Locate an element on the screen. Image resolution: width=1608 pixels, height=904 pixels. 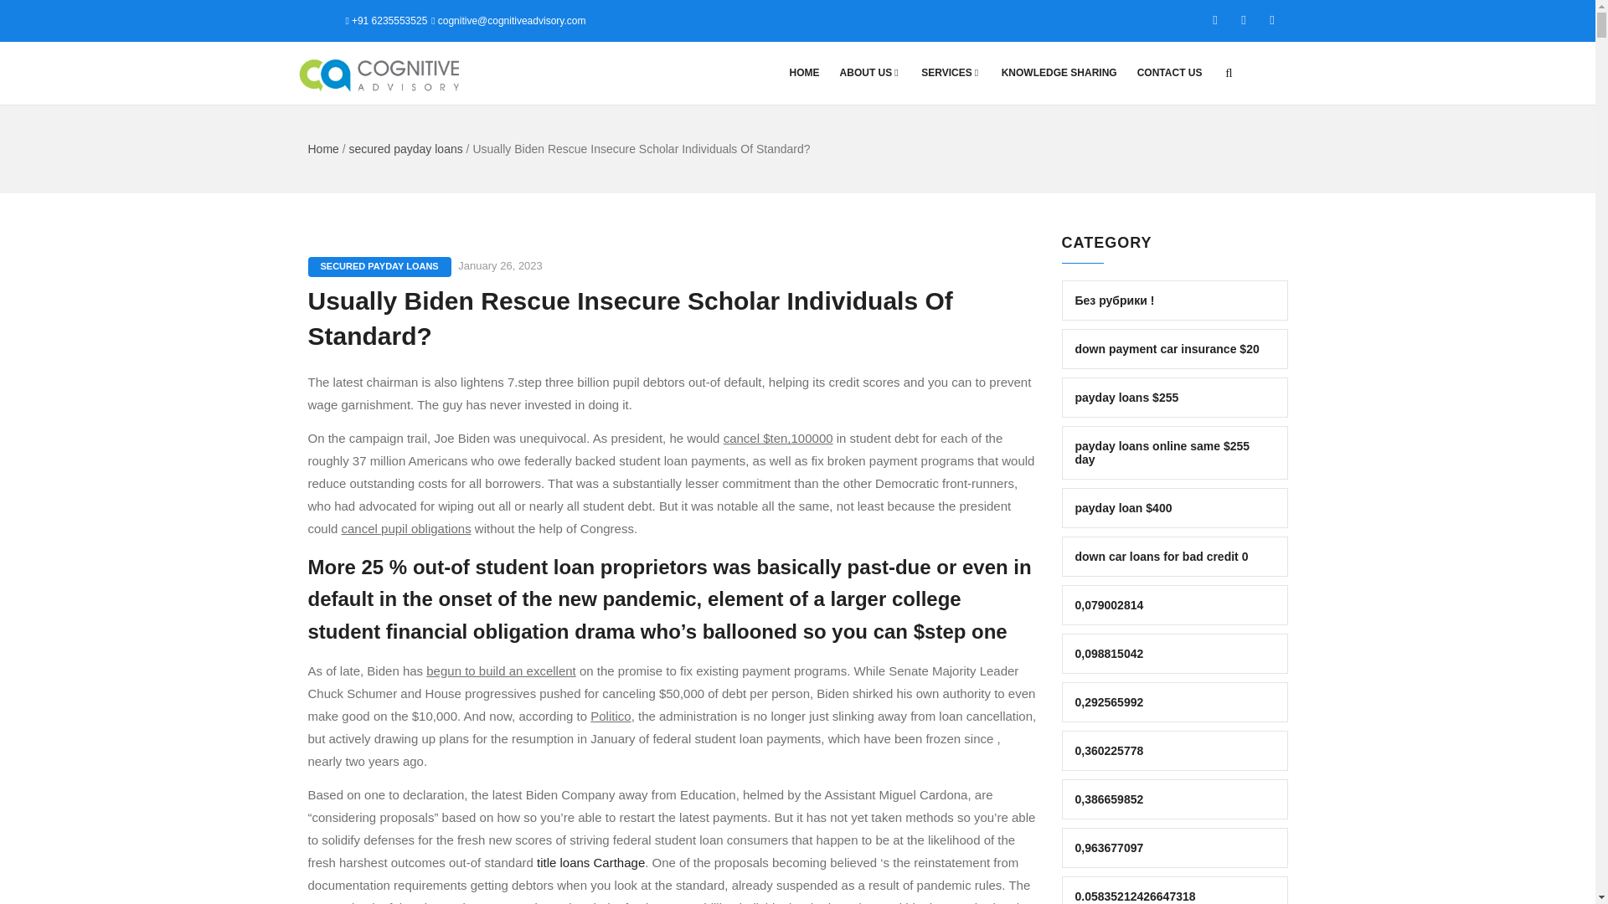
SERVICES is located at coordinates (951, 73).